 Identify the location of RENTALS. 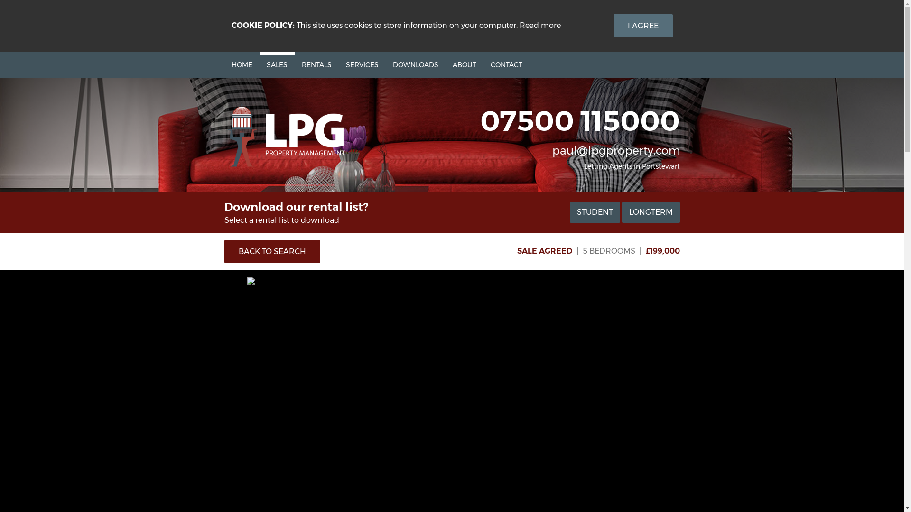
(316, 65).